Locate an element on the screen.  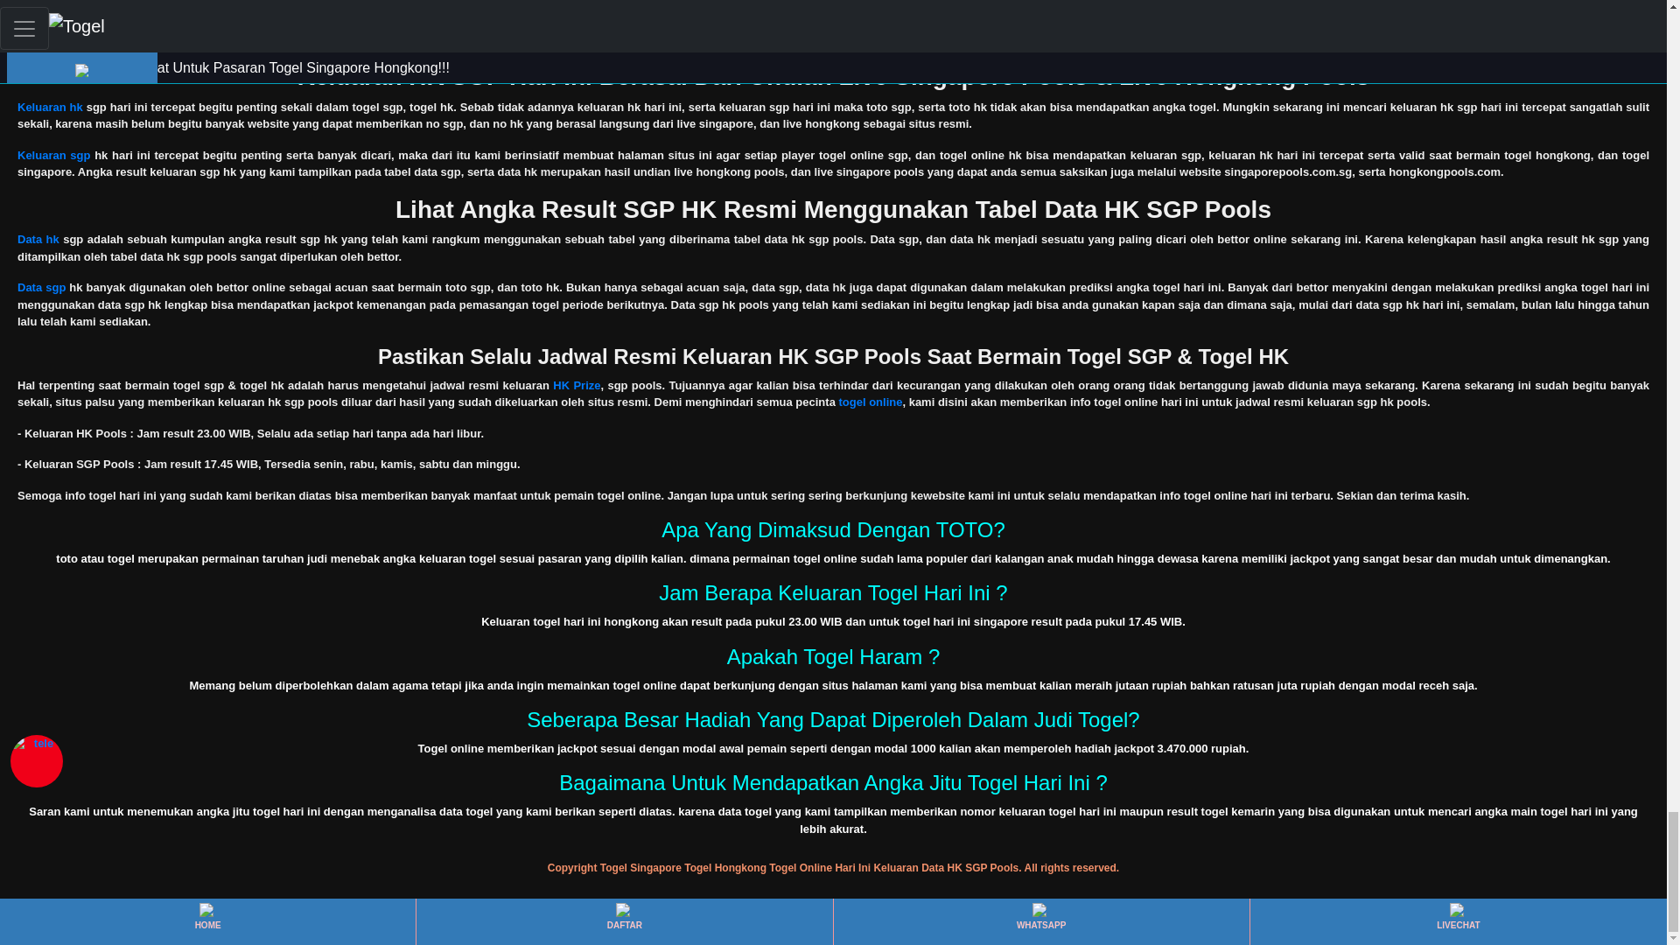
Data hk is located at coordinates (38, 238).